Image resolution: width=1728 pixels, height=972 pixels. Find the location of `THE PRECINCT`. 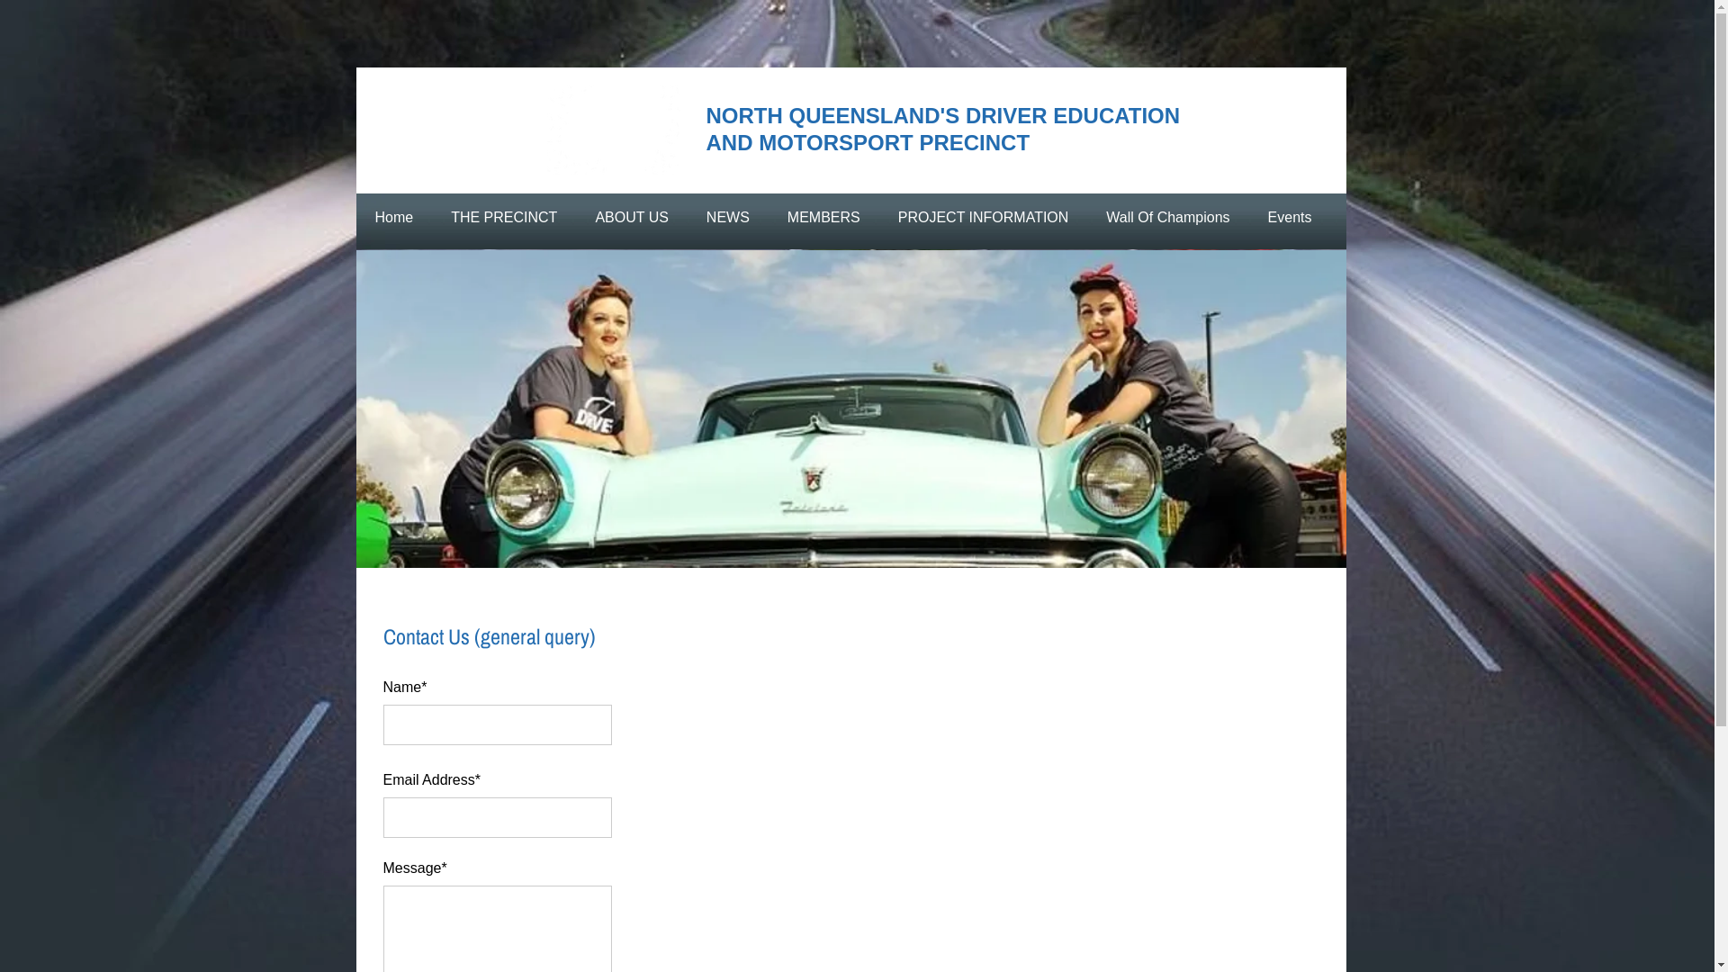

THE PRECINCT is located at coordinates (504, 218).